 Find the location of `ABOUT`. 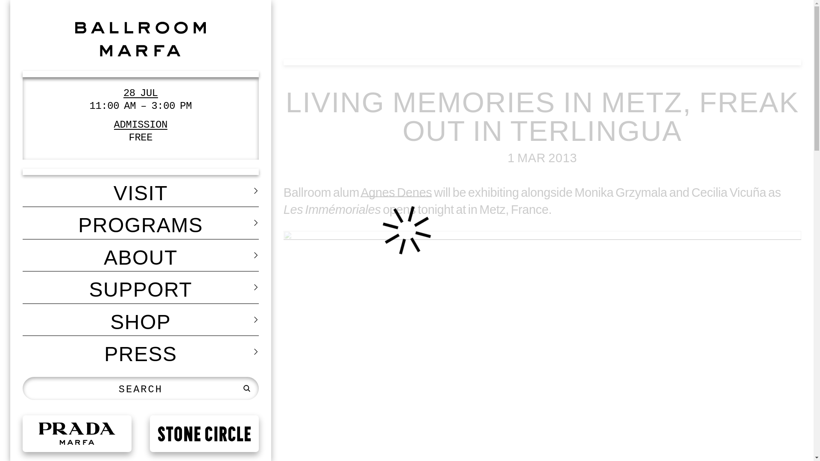

ABOUT is located at coordinates (141, 255).